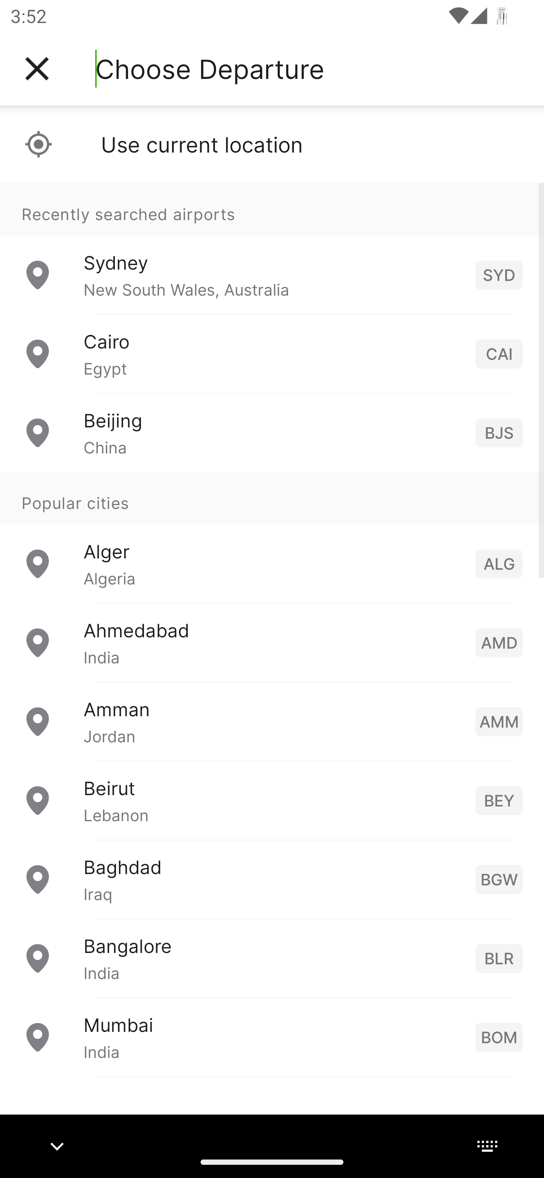  I want to click on Mumbai India BOM, so click(272, 1037).